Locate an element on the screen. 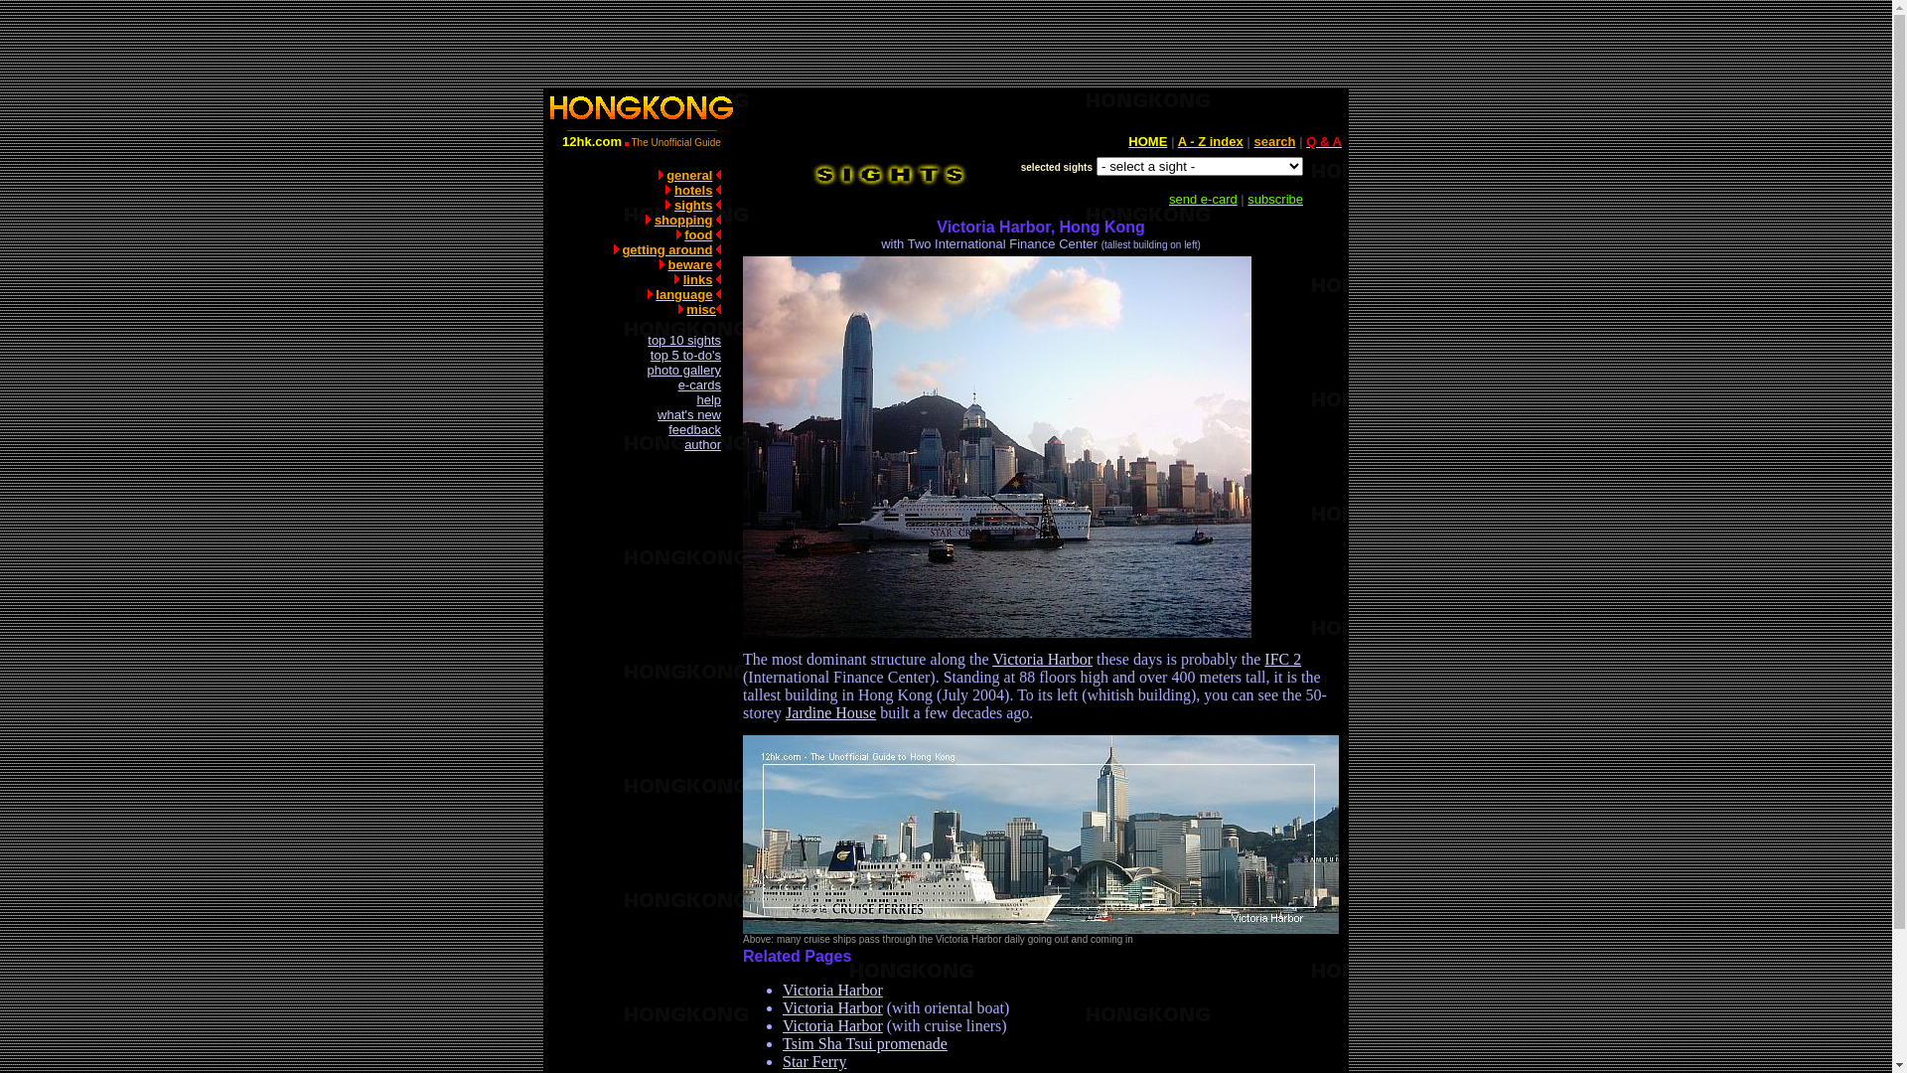  beware is located at coordinates (691, 264).